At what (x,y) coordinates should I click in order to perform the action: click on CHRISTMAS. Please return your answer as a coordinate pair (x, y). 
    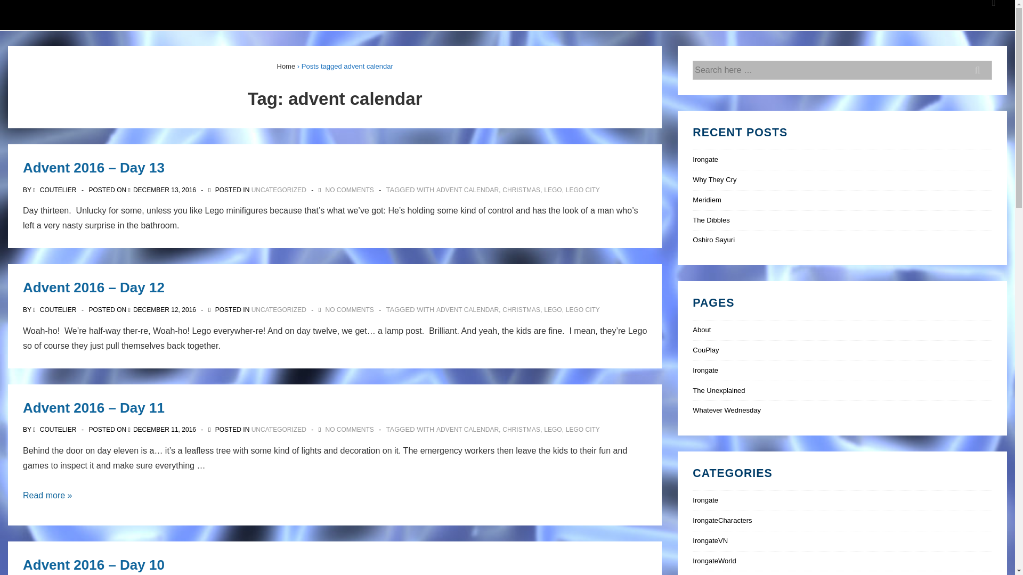
    Looking at the image, I should click on (521, 309).